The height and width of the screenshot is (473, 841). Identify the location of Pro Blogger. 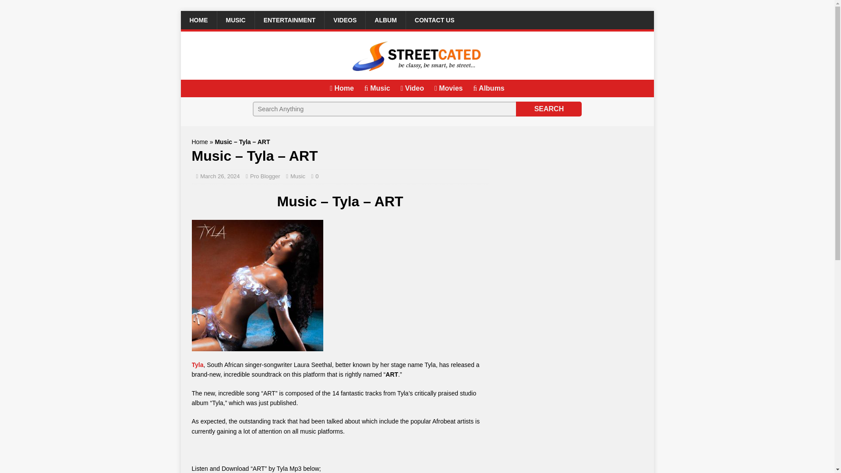
(265, 176).